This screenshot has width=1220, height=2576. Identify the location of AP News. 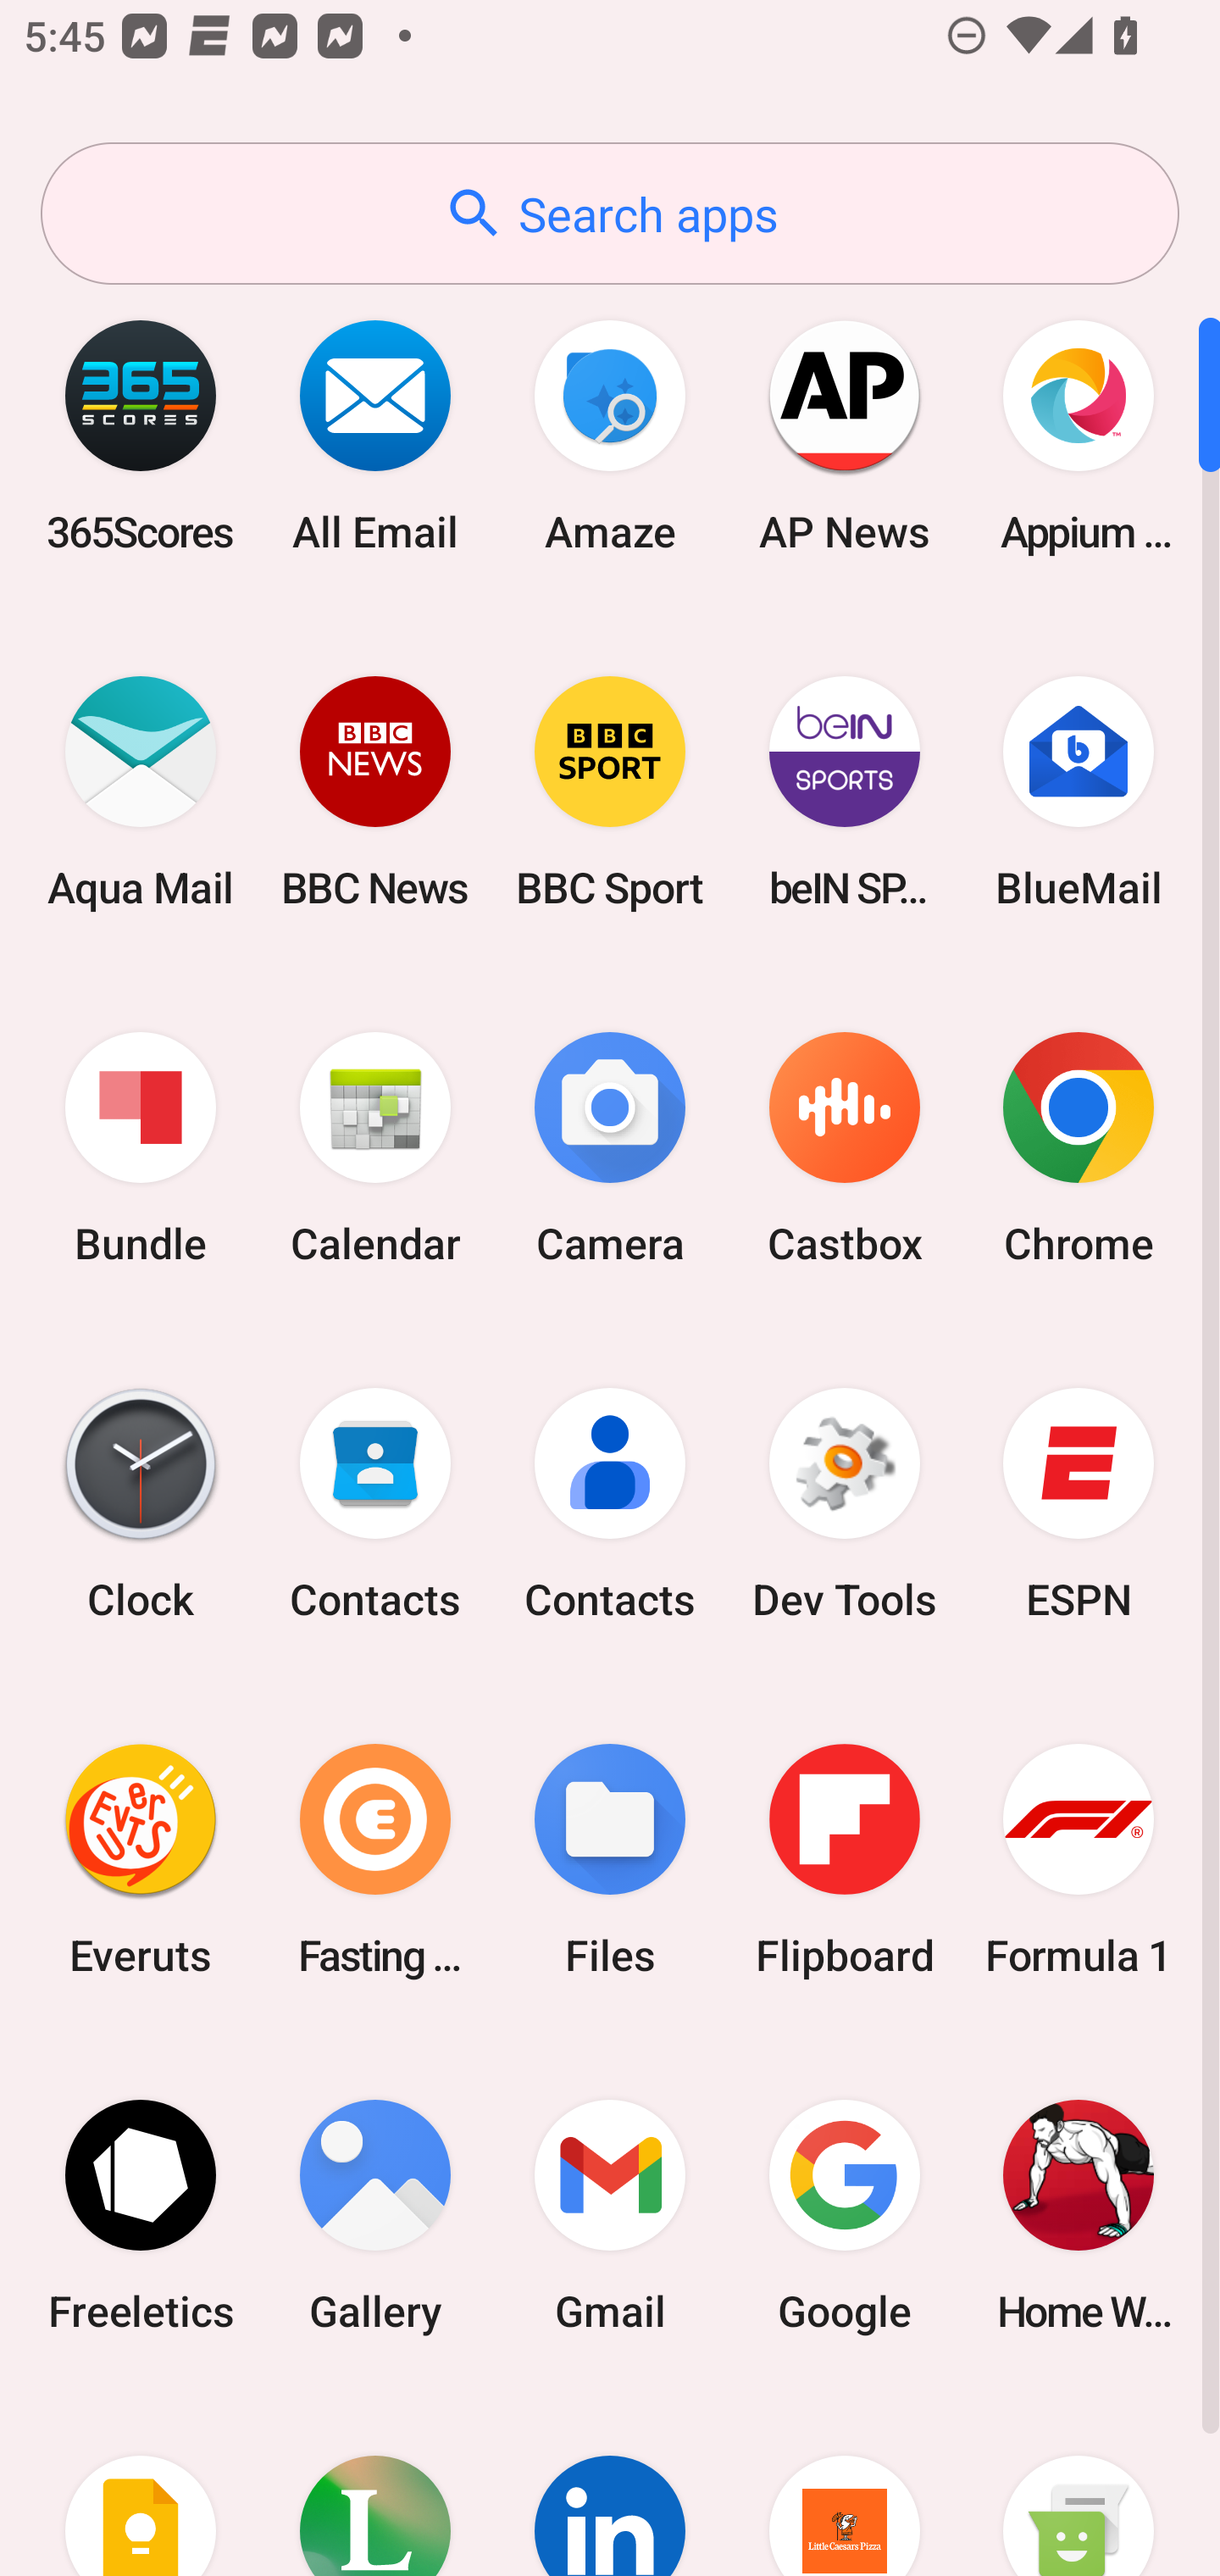
(844, 436).